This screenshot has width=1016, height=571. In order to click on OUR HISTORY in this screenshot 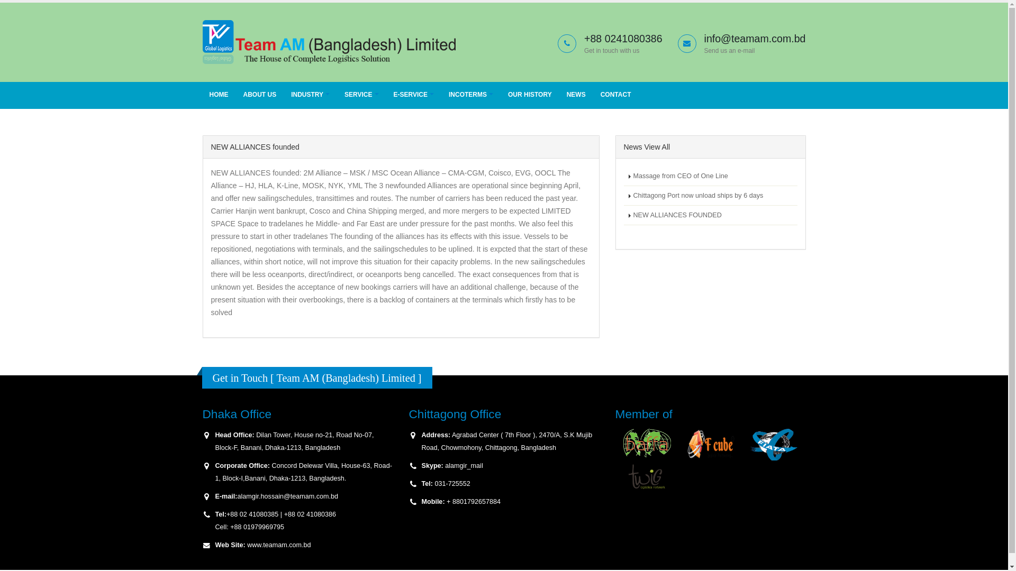, I will do `click(530, 95)`.